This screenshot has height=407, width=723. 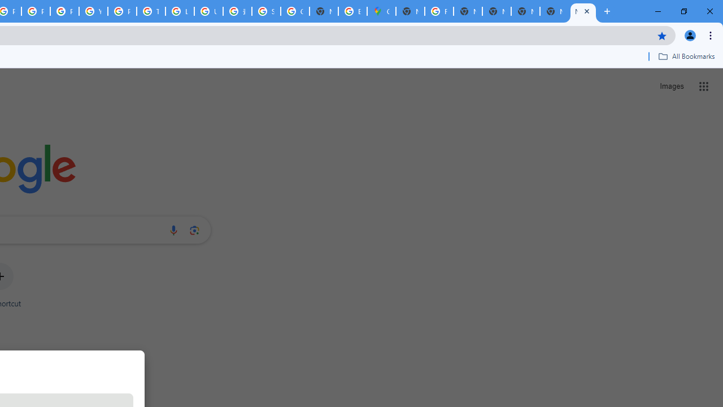 I want to click on New Tab, so click(x=410, y=11).